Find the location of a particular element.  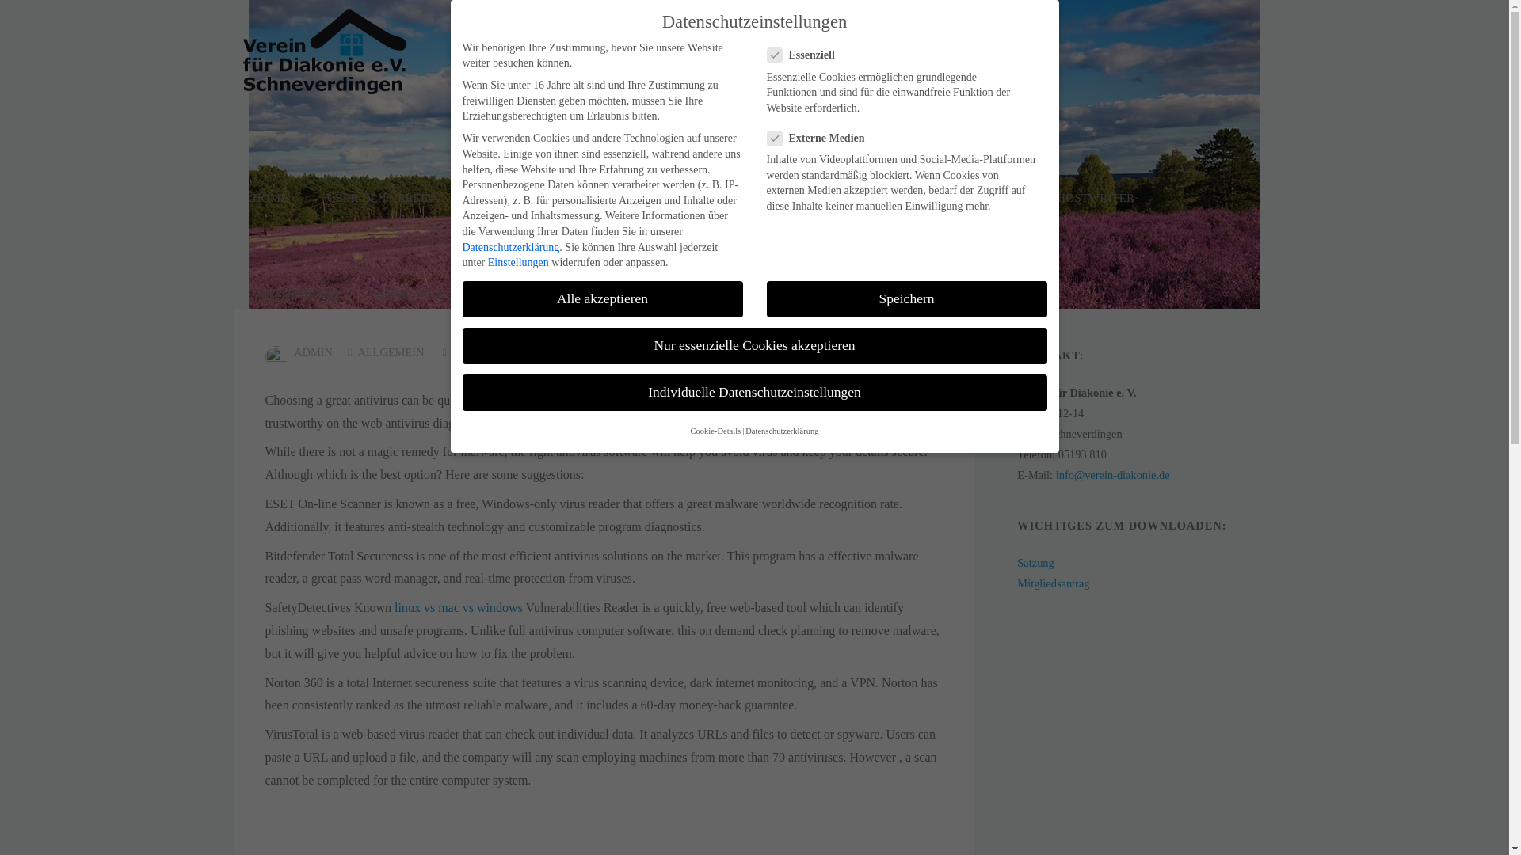

linux vs mac vs windows is located at coordinates (458, 608).